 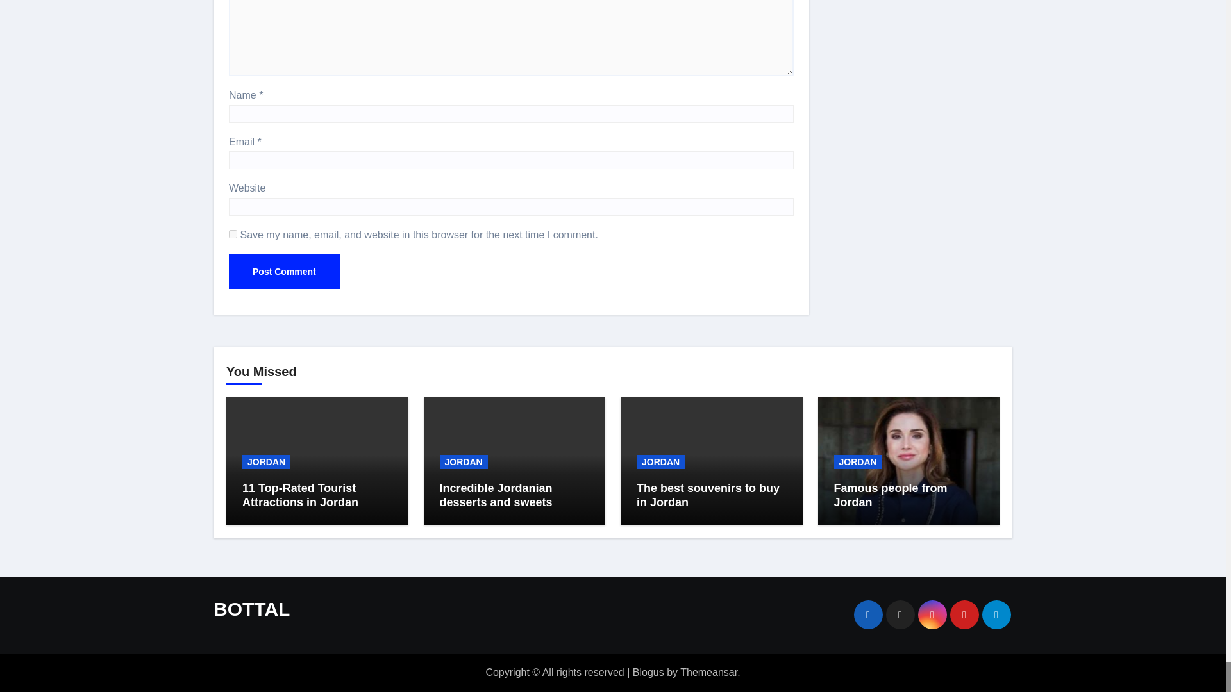 What do you see at coordinates (496, 495) in the screenshot?
I see `Permalink to: Incredible Jordanian desserts and sweets` at bounding box center [496, 495].